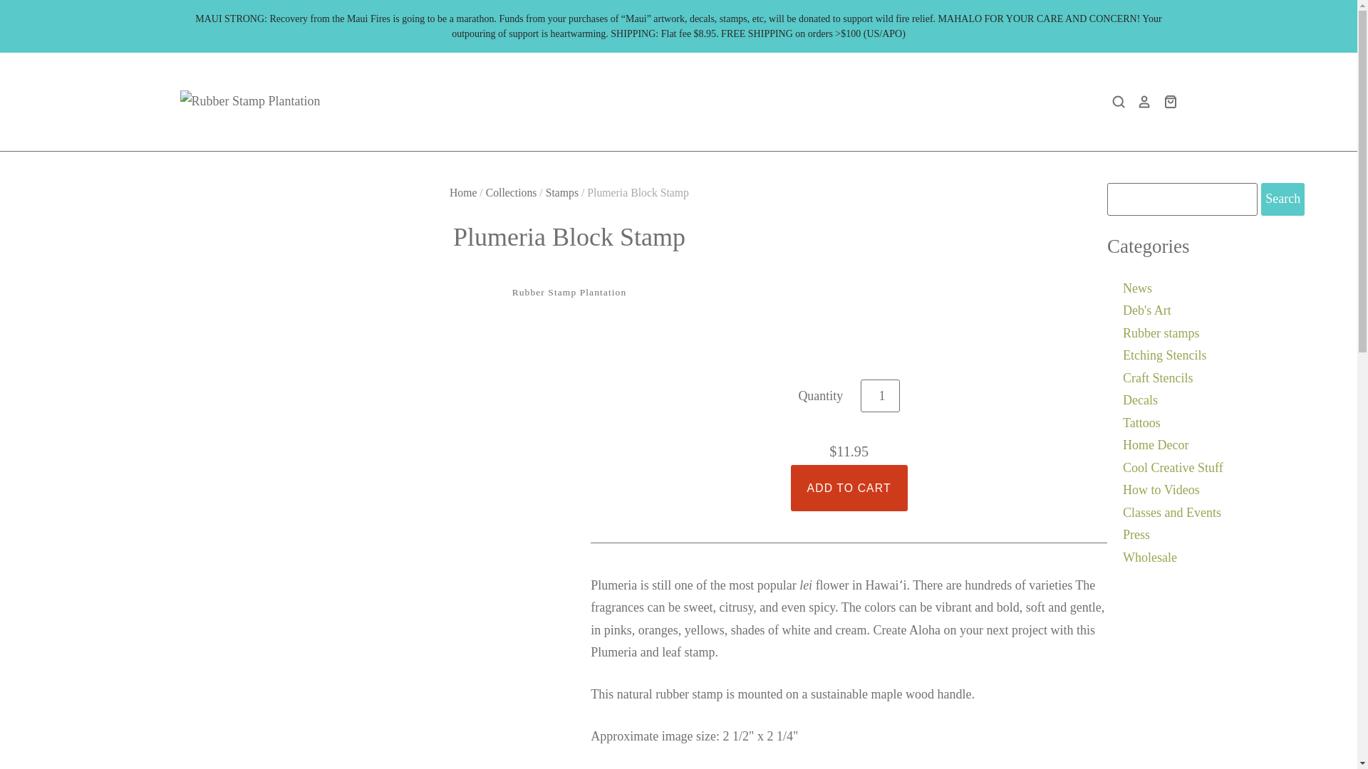  What do you see at coordinates (569, 292) in the screenshot?
I see `Rubber Stamp Plantation` at bounding box center [569, 292].